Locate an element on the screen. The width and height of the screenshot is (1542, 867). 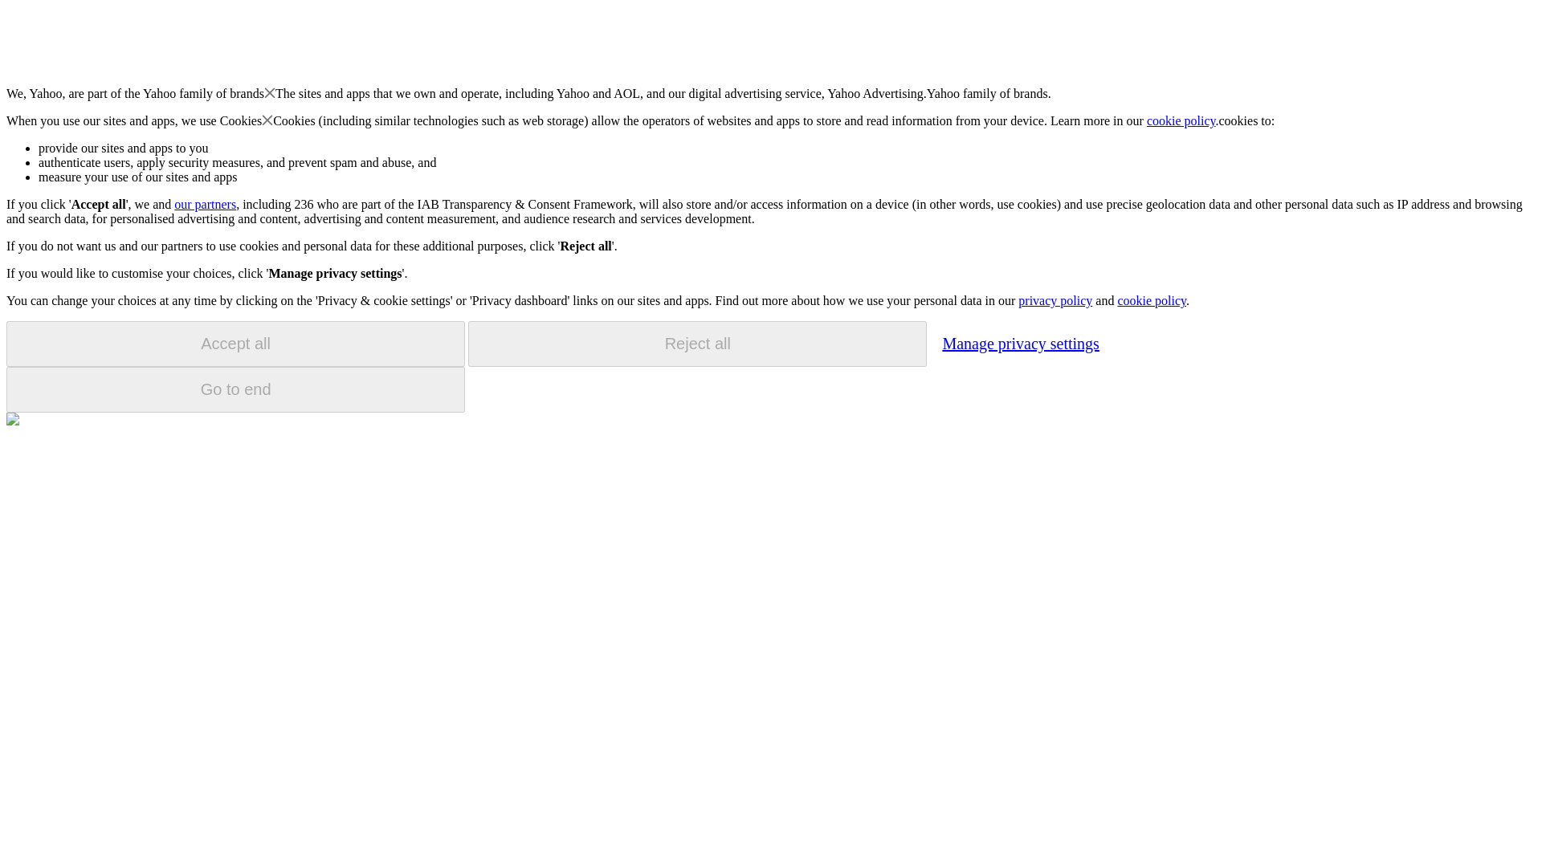
our partners is located at coordinates (204, 204).